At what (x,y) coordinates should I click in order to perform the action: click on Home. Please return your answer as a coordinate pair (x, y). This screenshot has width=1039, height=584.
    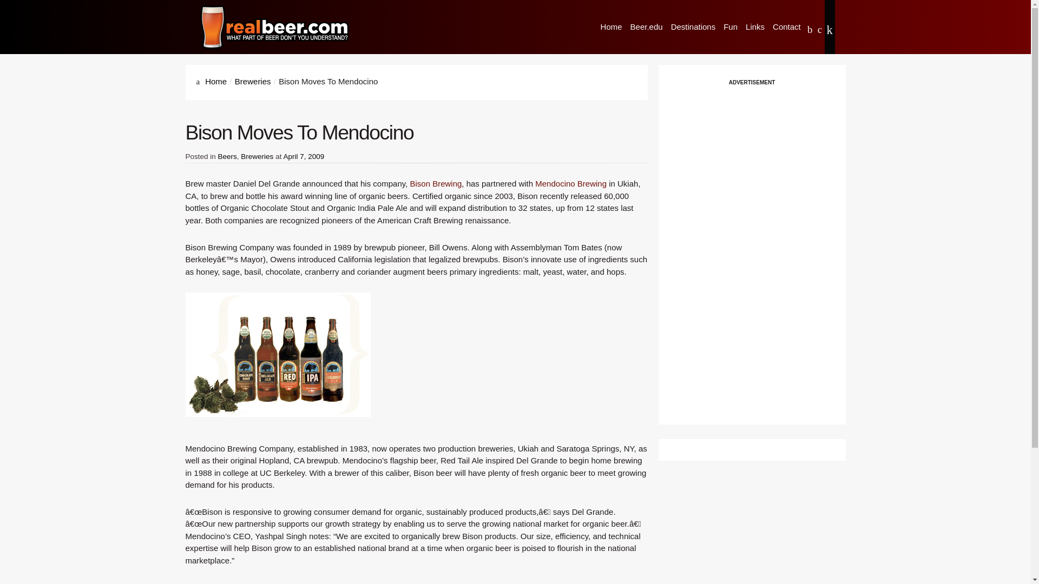
    Looking at the image, I should click on (215, 81).